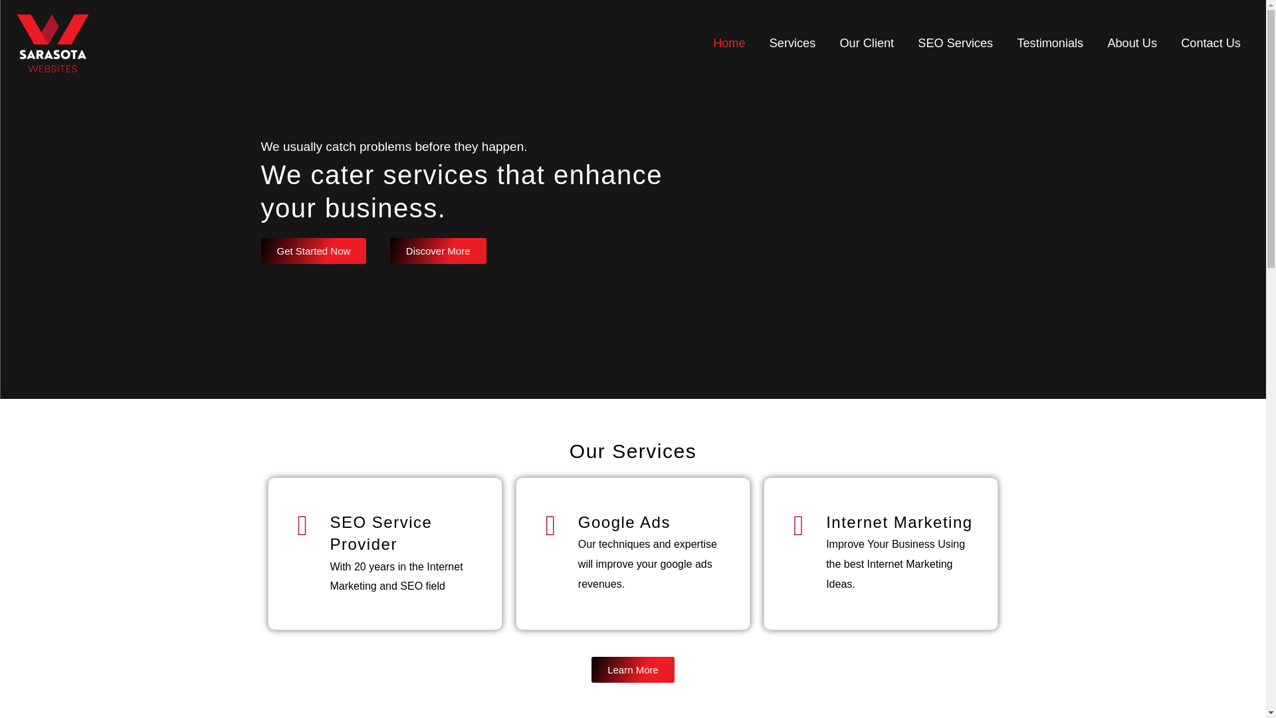 This screenshot has width=1276, height=718. Describe the element at coordinates (956, 43) in the screenshot. I see `SEO Services` at that location.